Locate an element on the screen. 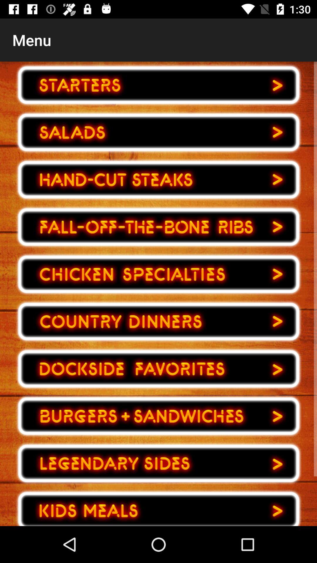  country dinners is located at coordinates (158, 321).